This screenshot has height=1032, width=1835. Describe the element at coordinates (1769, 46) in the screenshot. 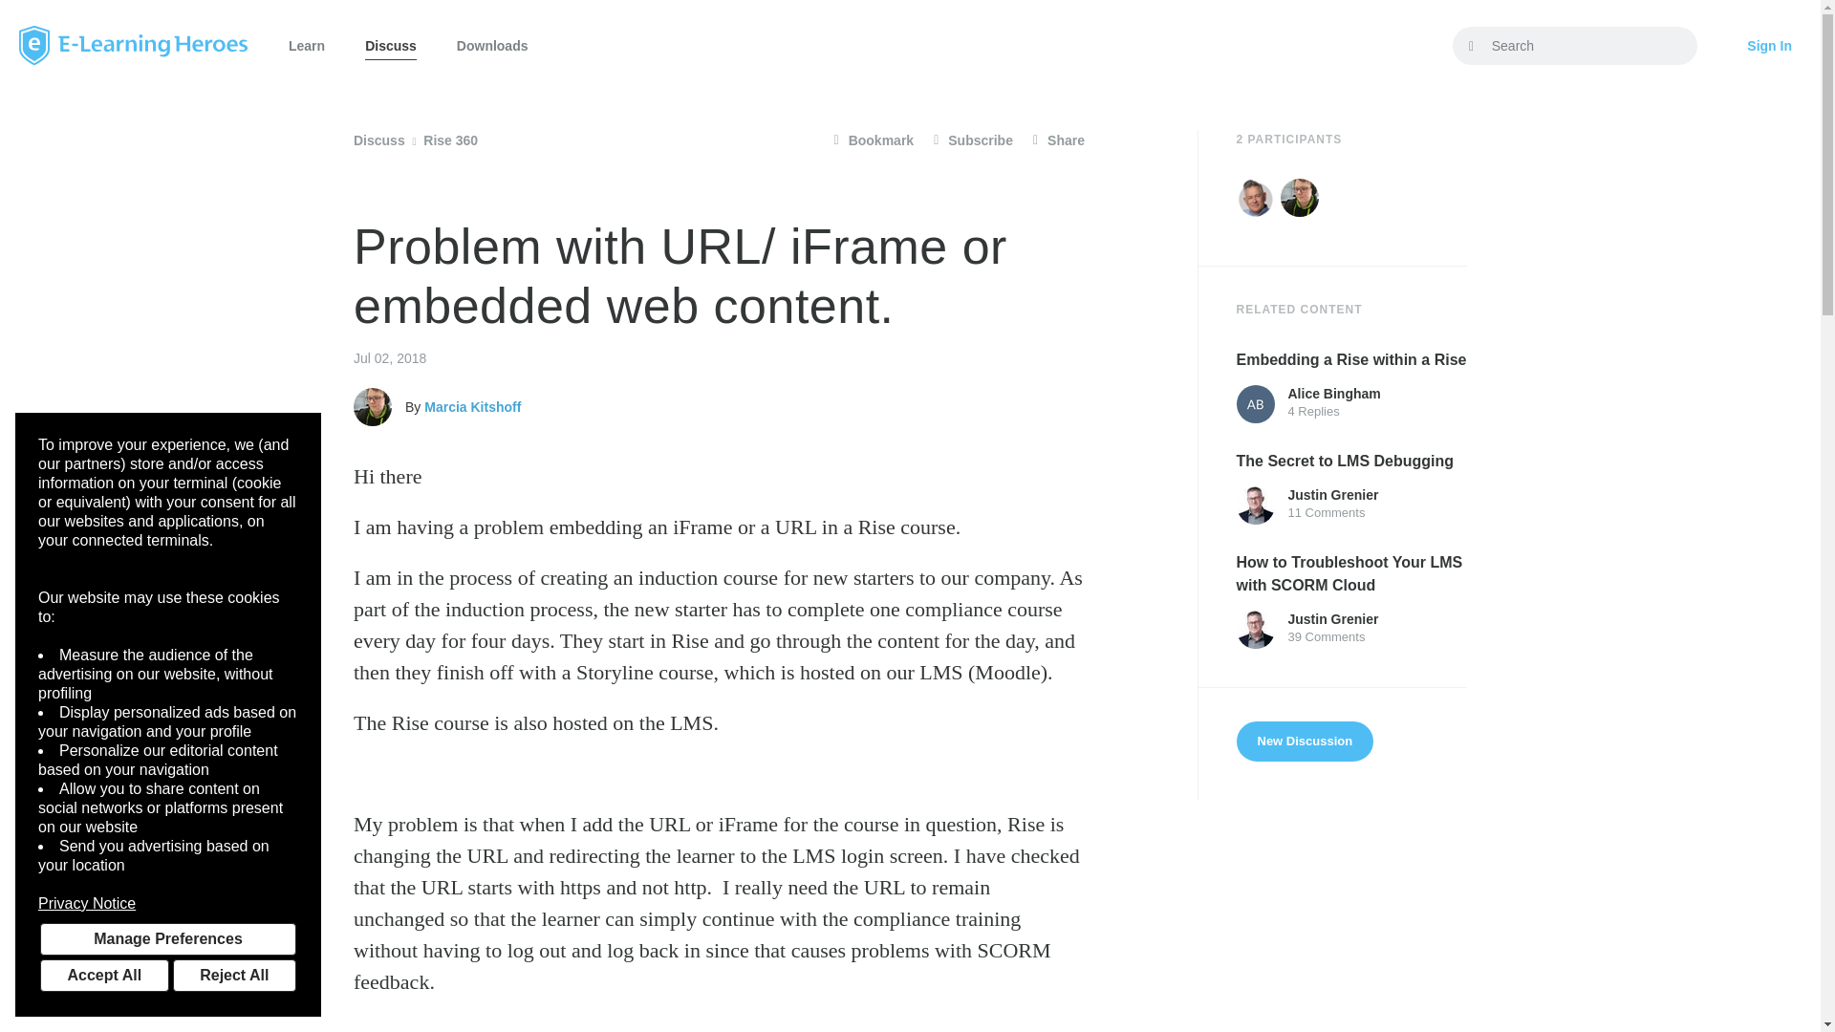

I see `Sign In` at that location.